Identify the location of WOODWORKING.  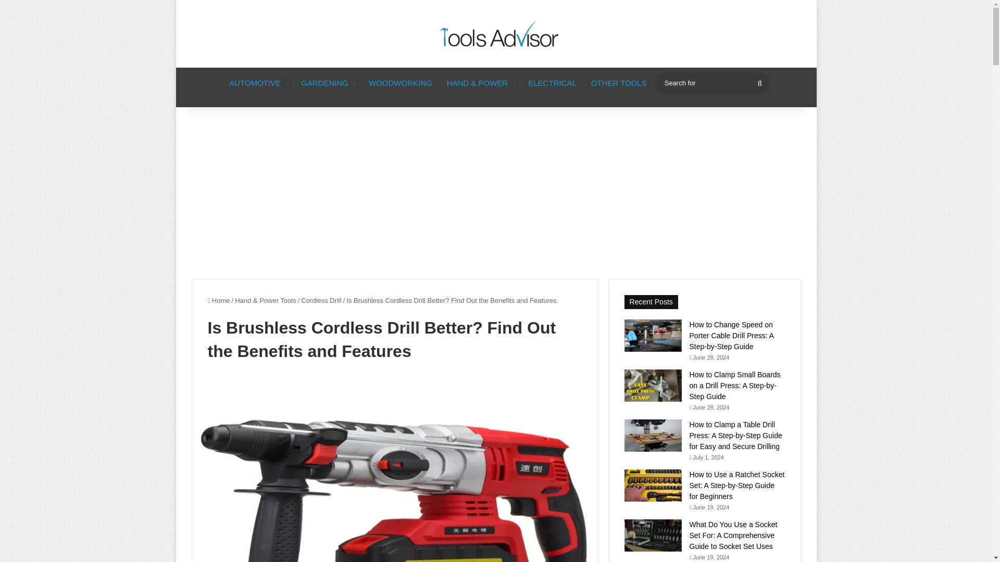
(400, 83).